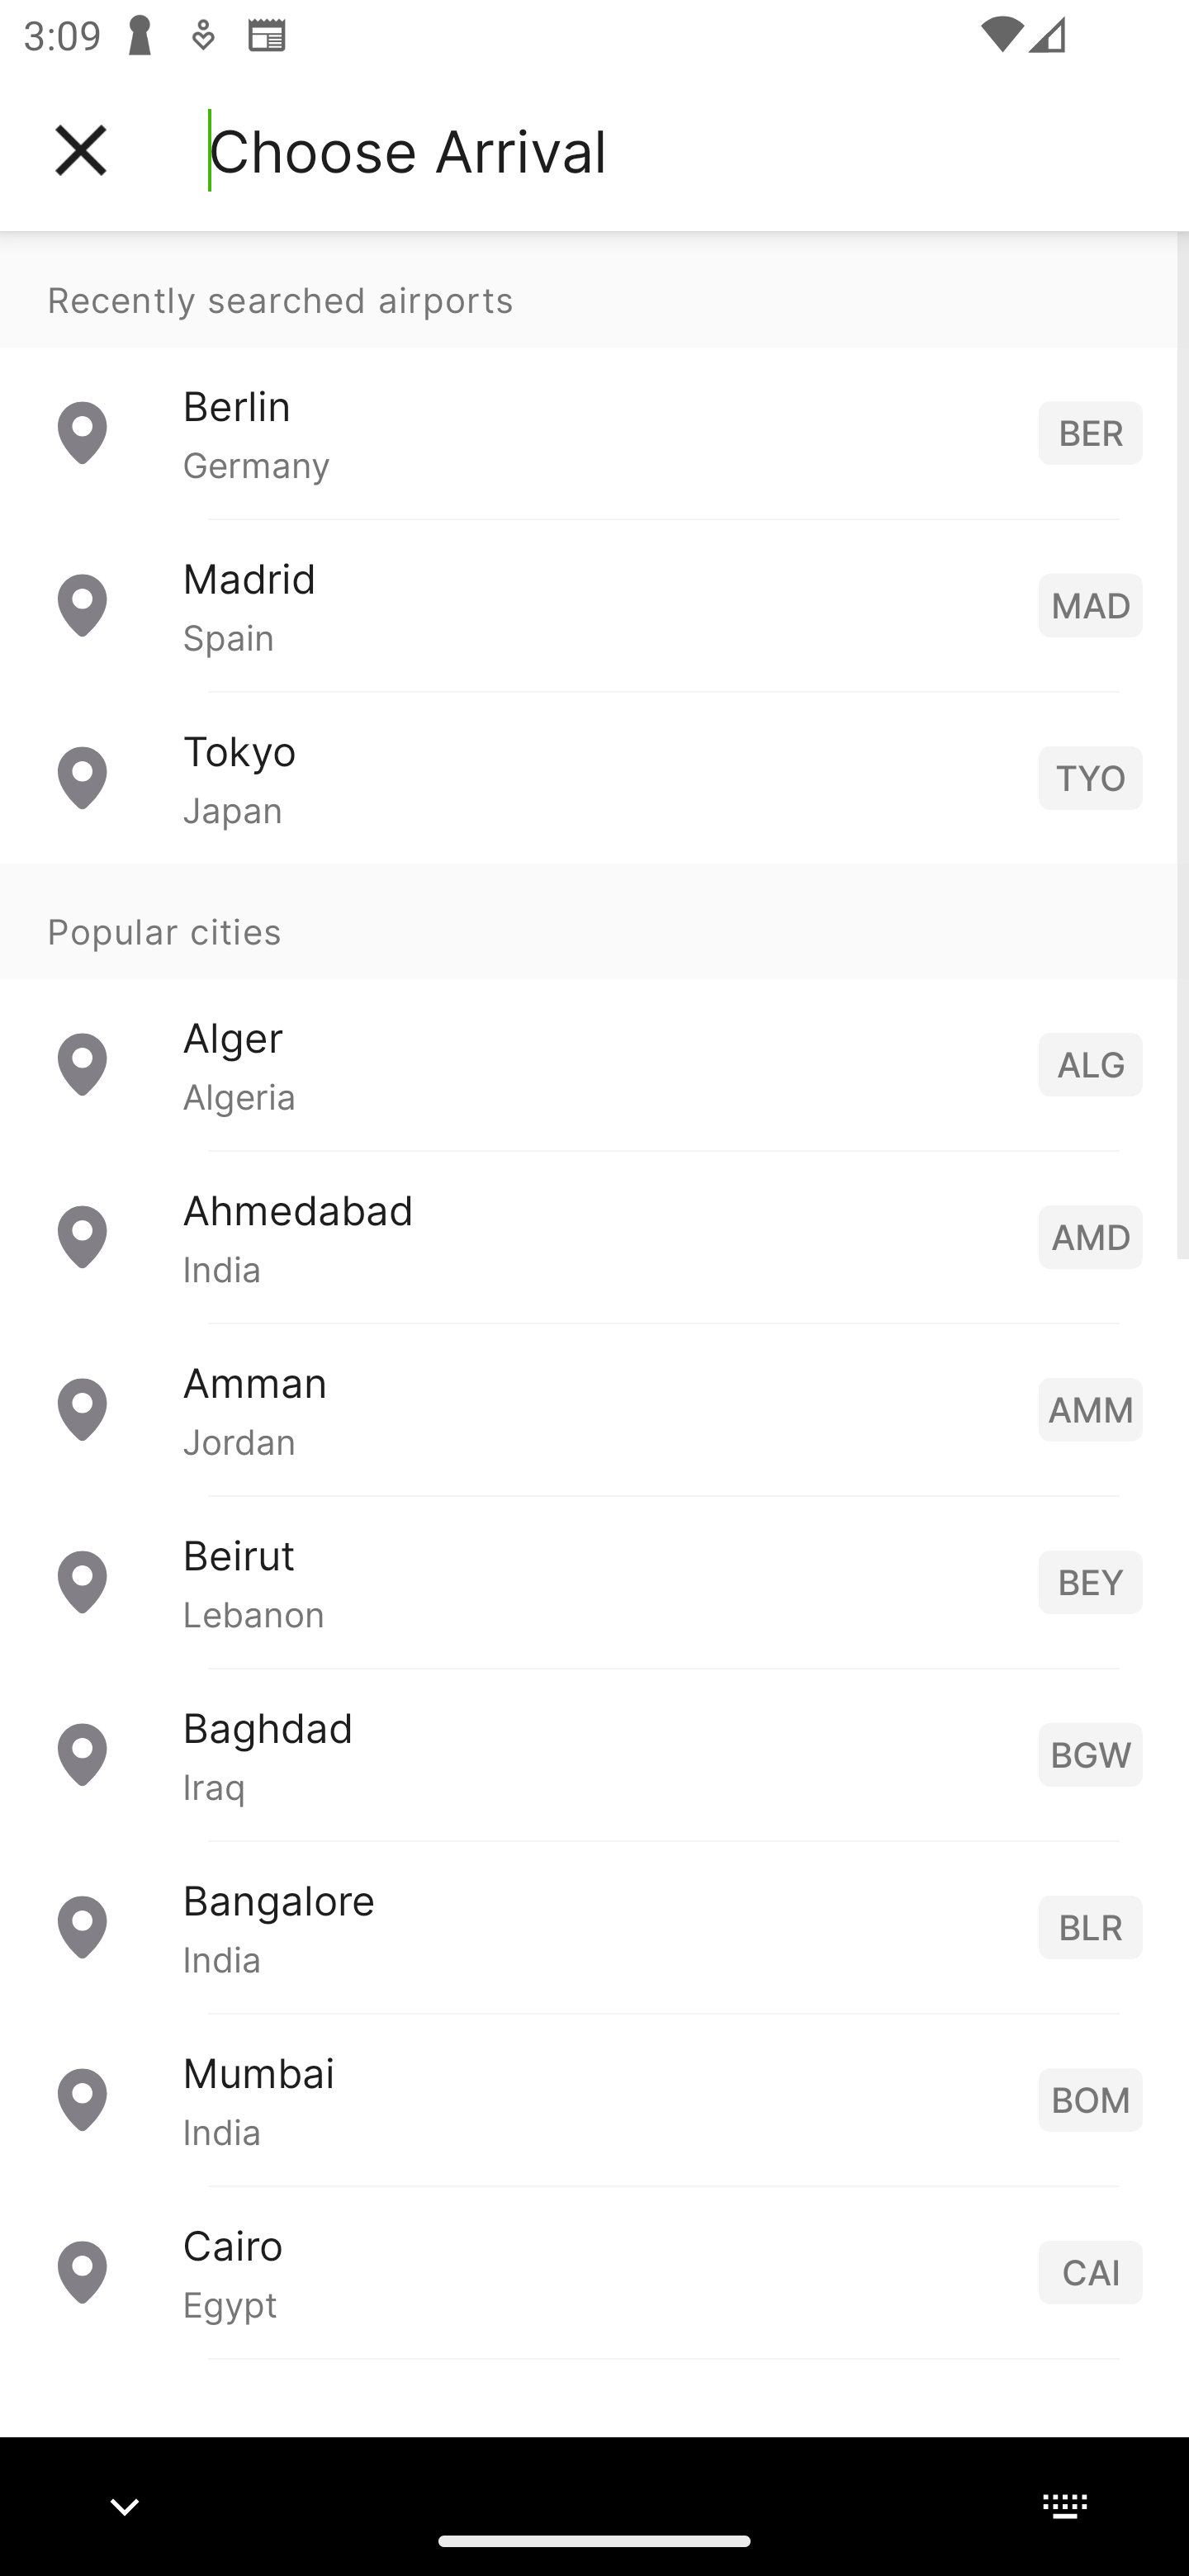 Image resolution: width=1189 pixels, height=2576 pixels. I want to click on Recently searched airports, so click(594, 289).